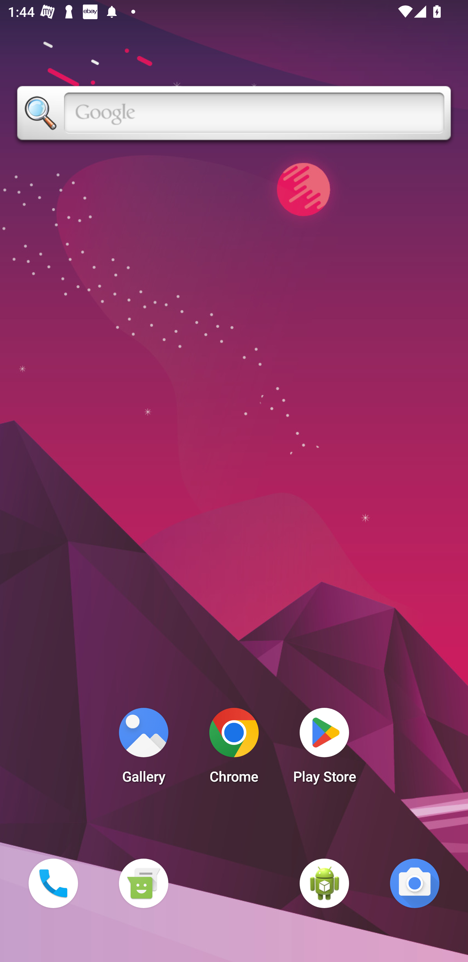 This screenshot has width=468, height=962. What do you see at coordinates (324, 749) in the screenshot?
I see `Play Store` at bounding box center [324, 749].